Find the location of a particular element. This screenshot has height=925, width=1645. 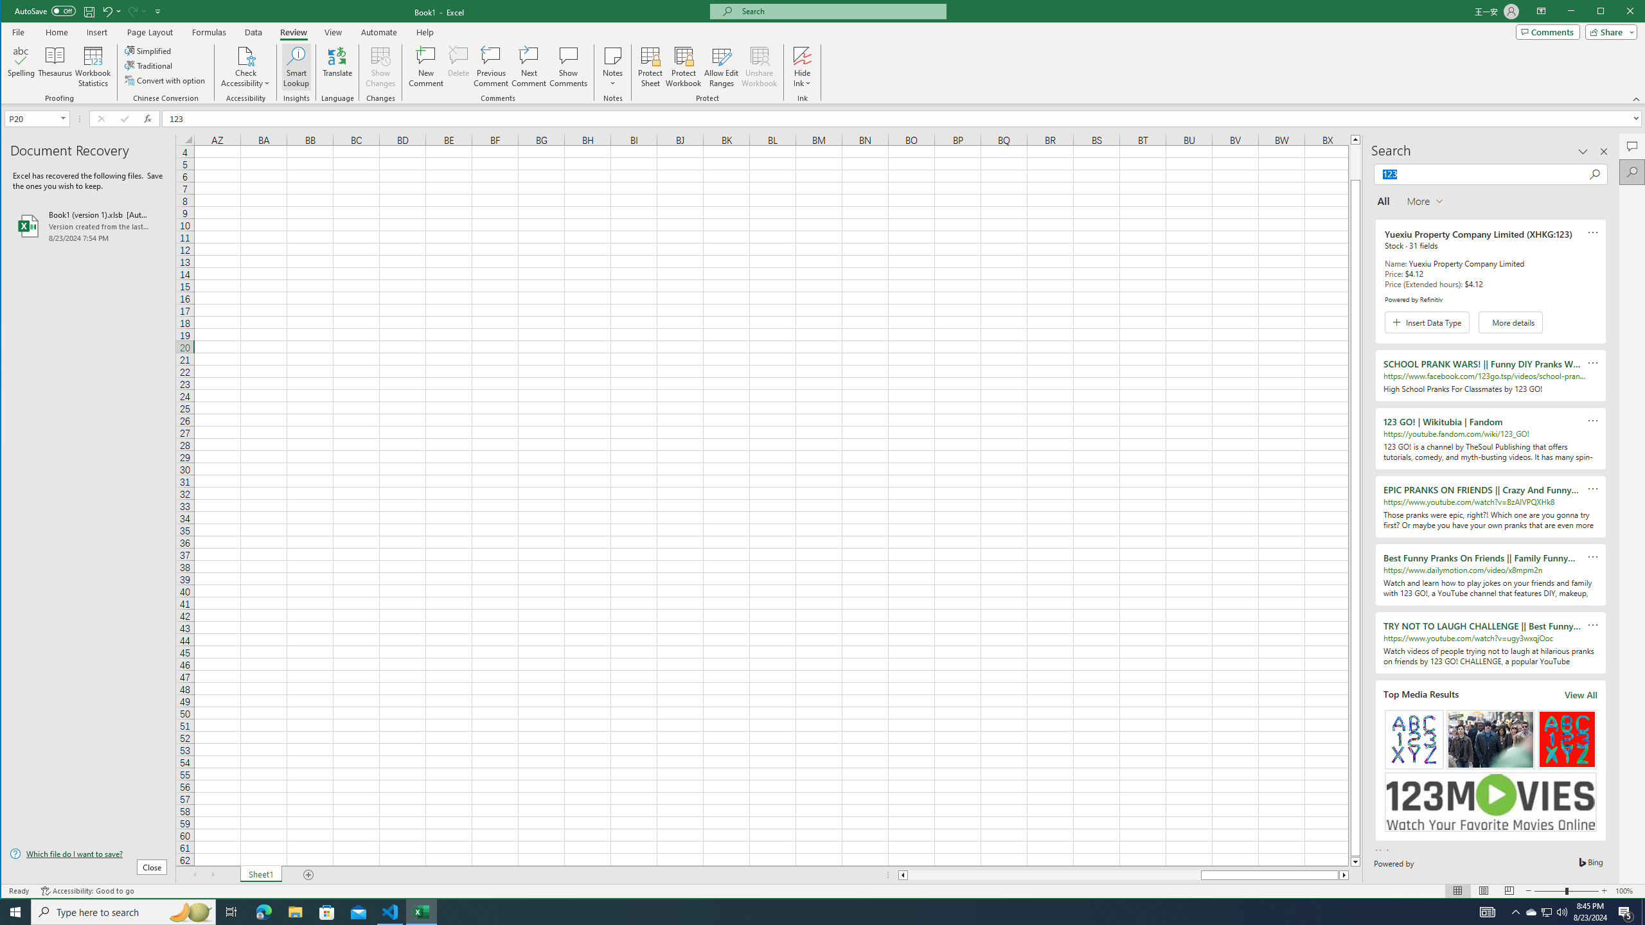

Show Changes is located at coordinates (190, 912).